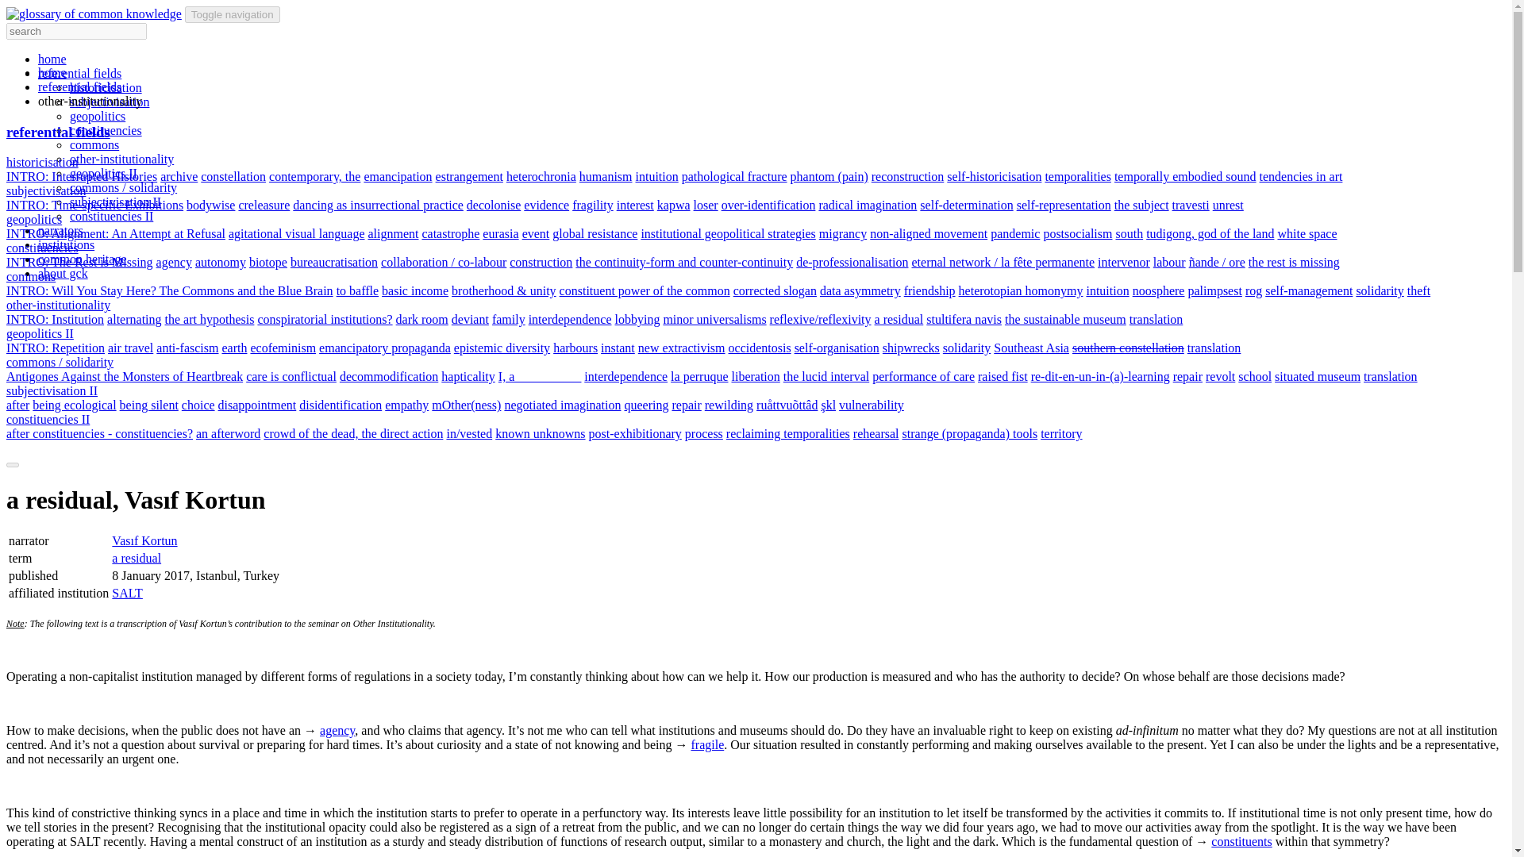 This screenshot has height=857, width=1524. Describe the element at coordinates (94, 144) in the screenshot. I see `commons` at that location.